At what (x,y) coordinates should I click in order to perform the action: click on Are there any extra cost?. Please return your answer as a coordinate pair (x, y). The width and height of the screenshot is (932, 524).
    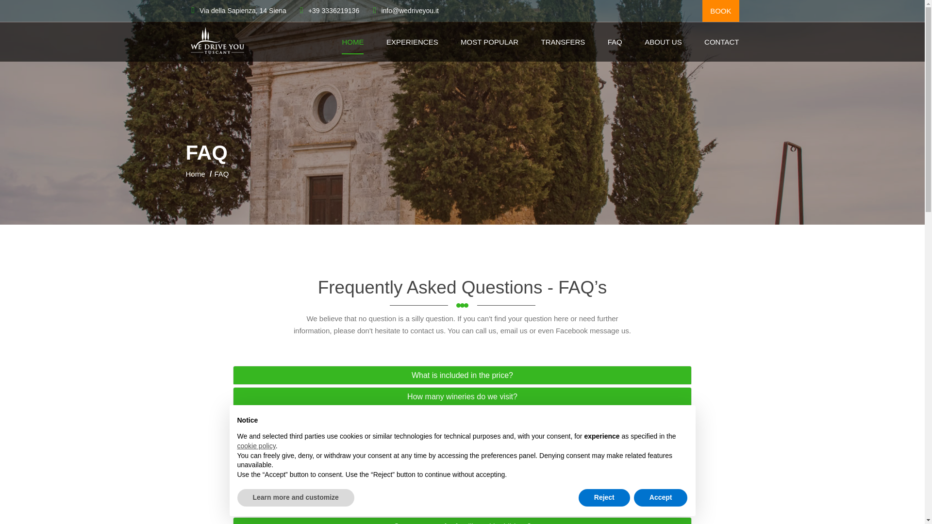
    Looking at the image, I should click on (462, 440).